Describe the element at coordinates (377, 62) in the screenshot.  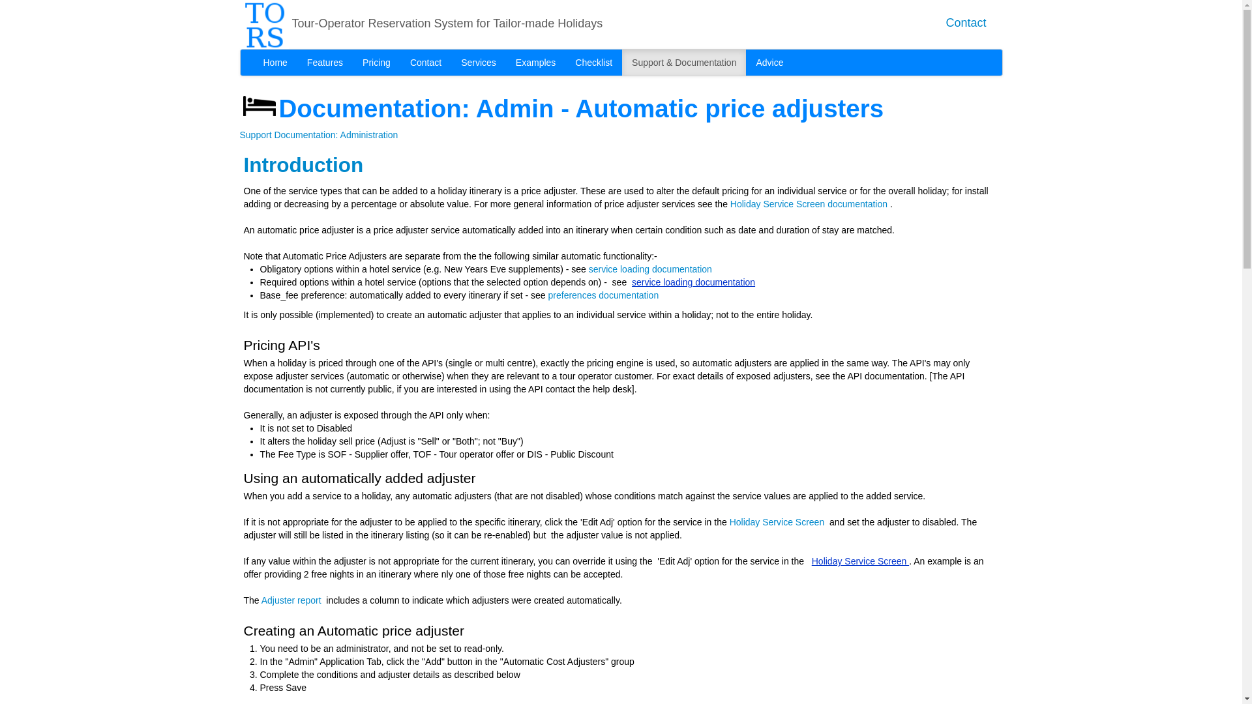
I see `Pay on departure, monthly contract, reservation system` at that location.